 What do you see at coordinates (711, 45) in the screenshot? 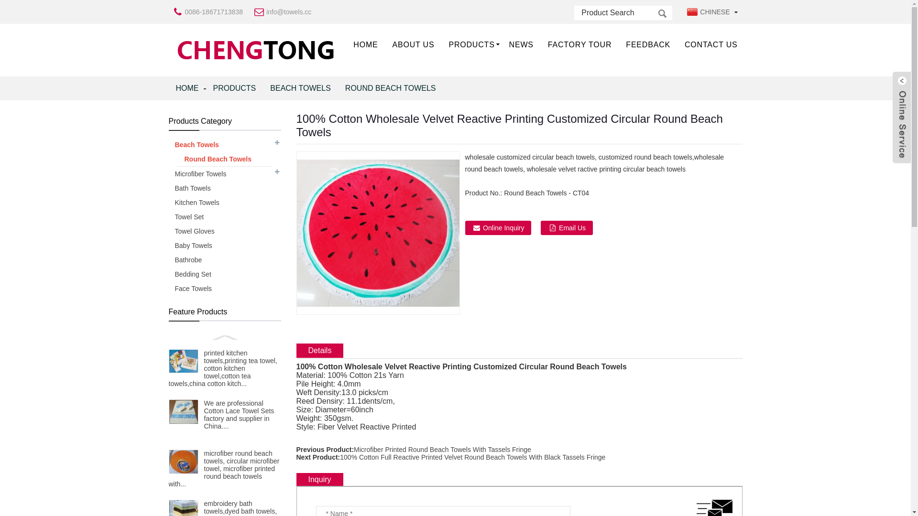
I see `CONTACT US` at bounding box center [711, 45].